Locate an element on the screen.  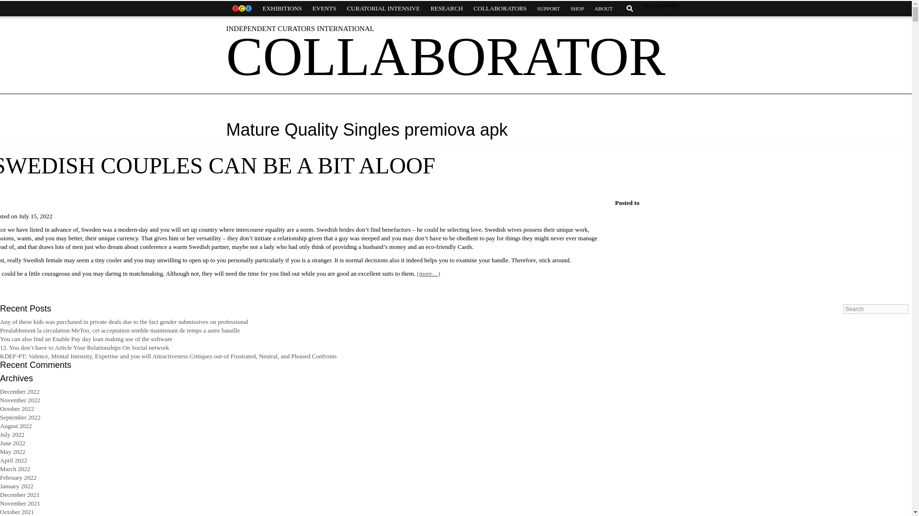
CURATORIAL INTENSIVE is located at coordinates (383, 9).